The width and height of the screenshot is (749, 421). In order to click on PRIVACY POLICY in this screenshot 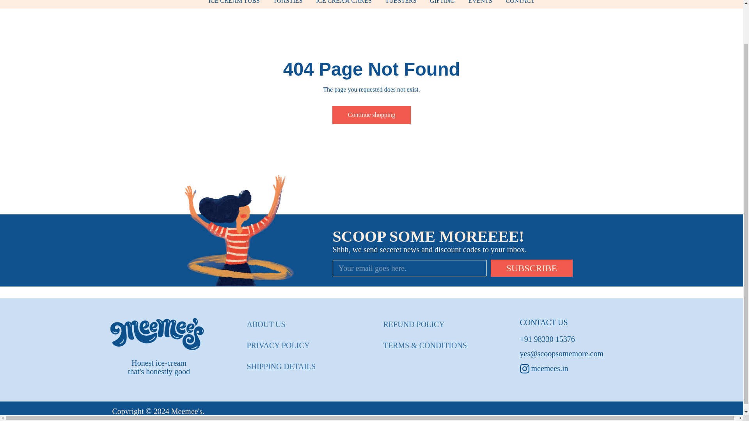, I will do `click(278, 345)`.